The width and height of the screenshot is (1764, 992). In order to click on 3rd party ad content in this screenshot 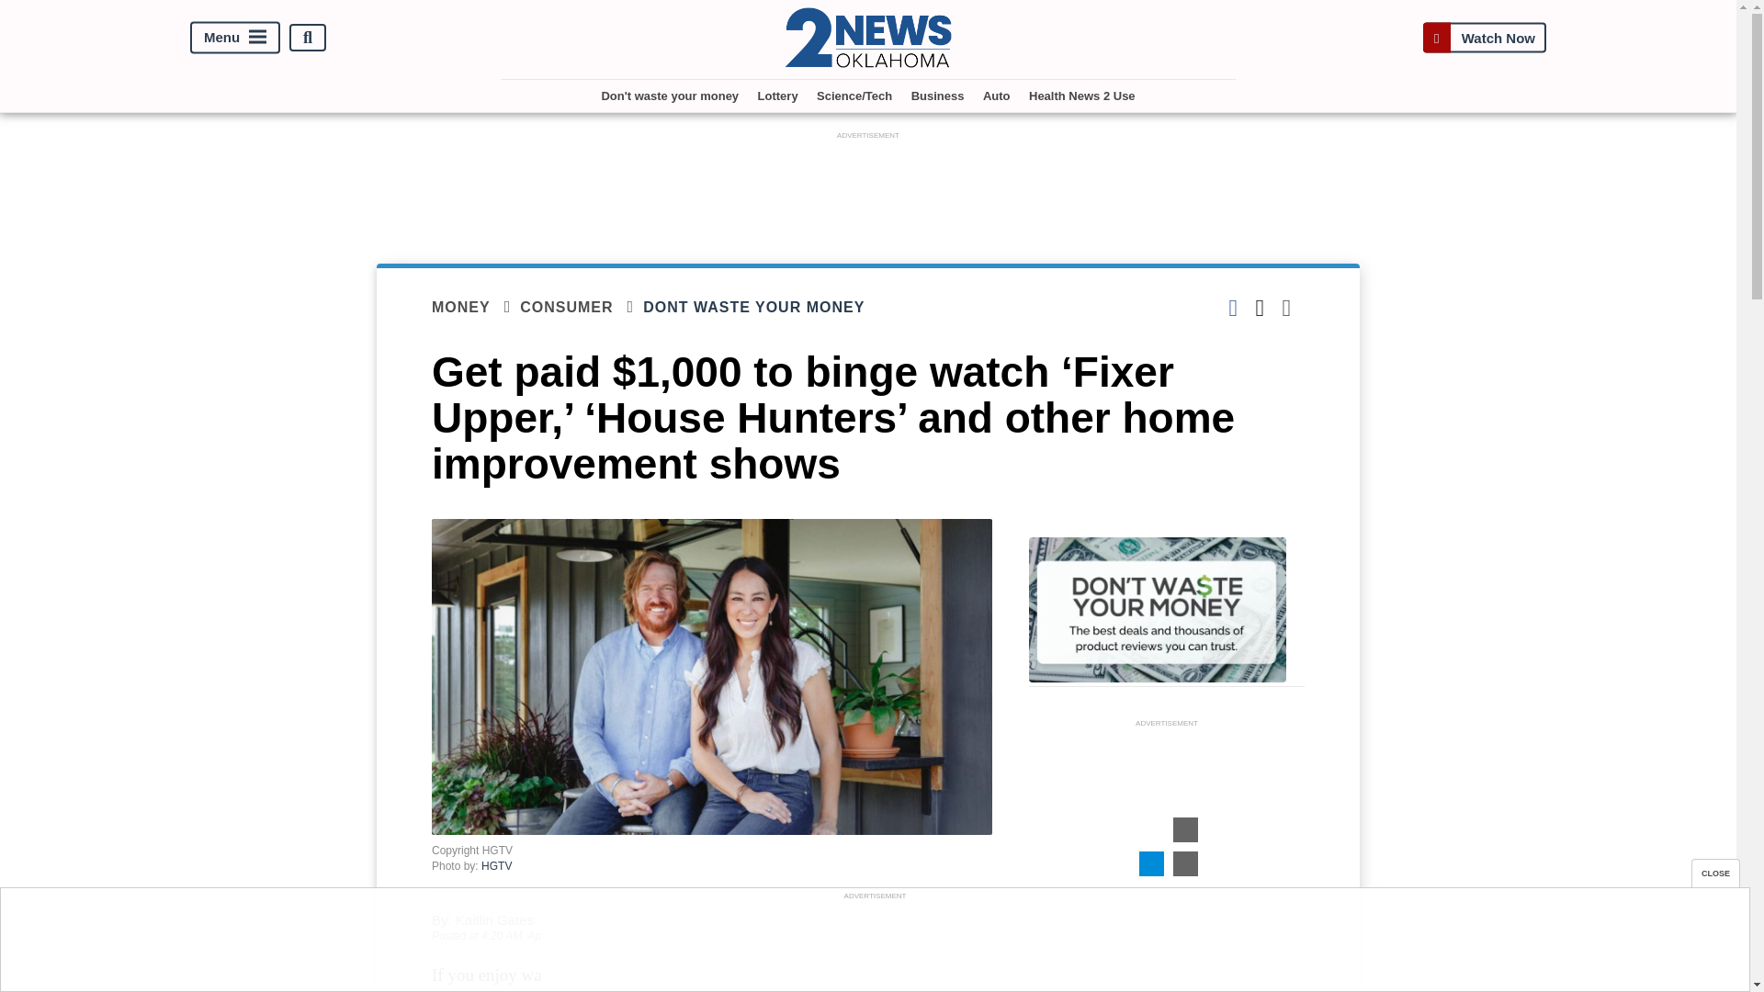, I will do `click(1167, 847)`.